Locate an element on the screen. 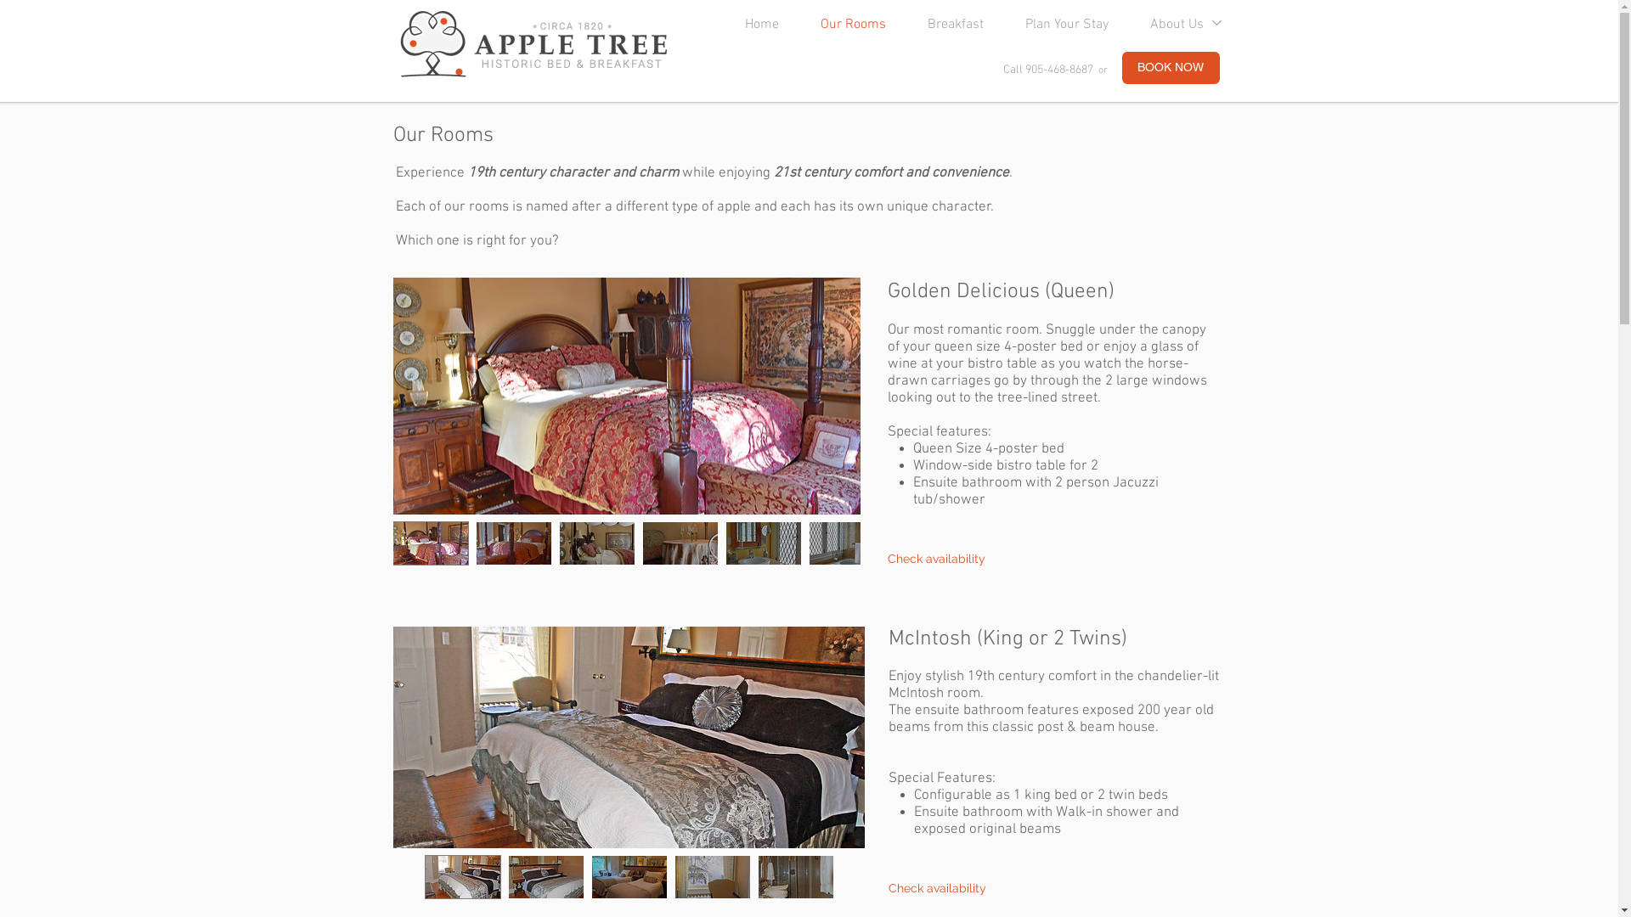 Image resolution: width=1631 pixels, height=917 pixels. Check availability is located at coordinates (938, 889).